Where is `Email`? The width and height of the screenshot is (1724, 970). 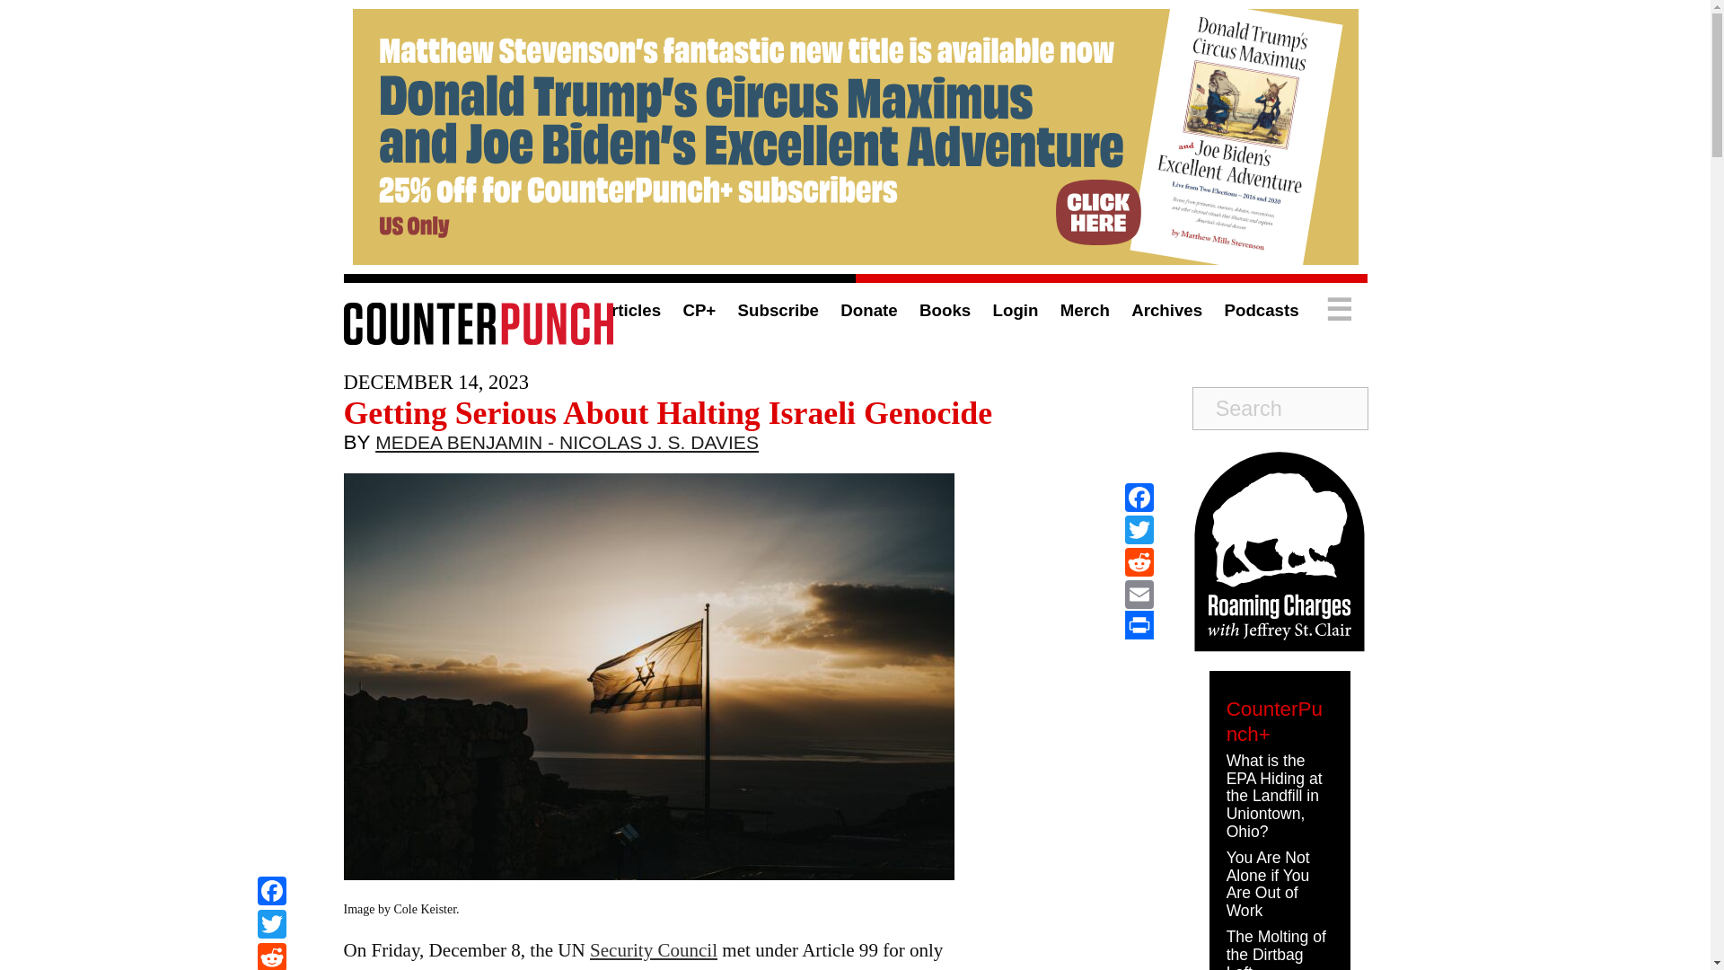
Email is located at coordinates (1139, 595).